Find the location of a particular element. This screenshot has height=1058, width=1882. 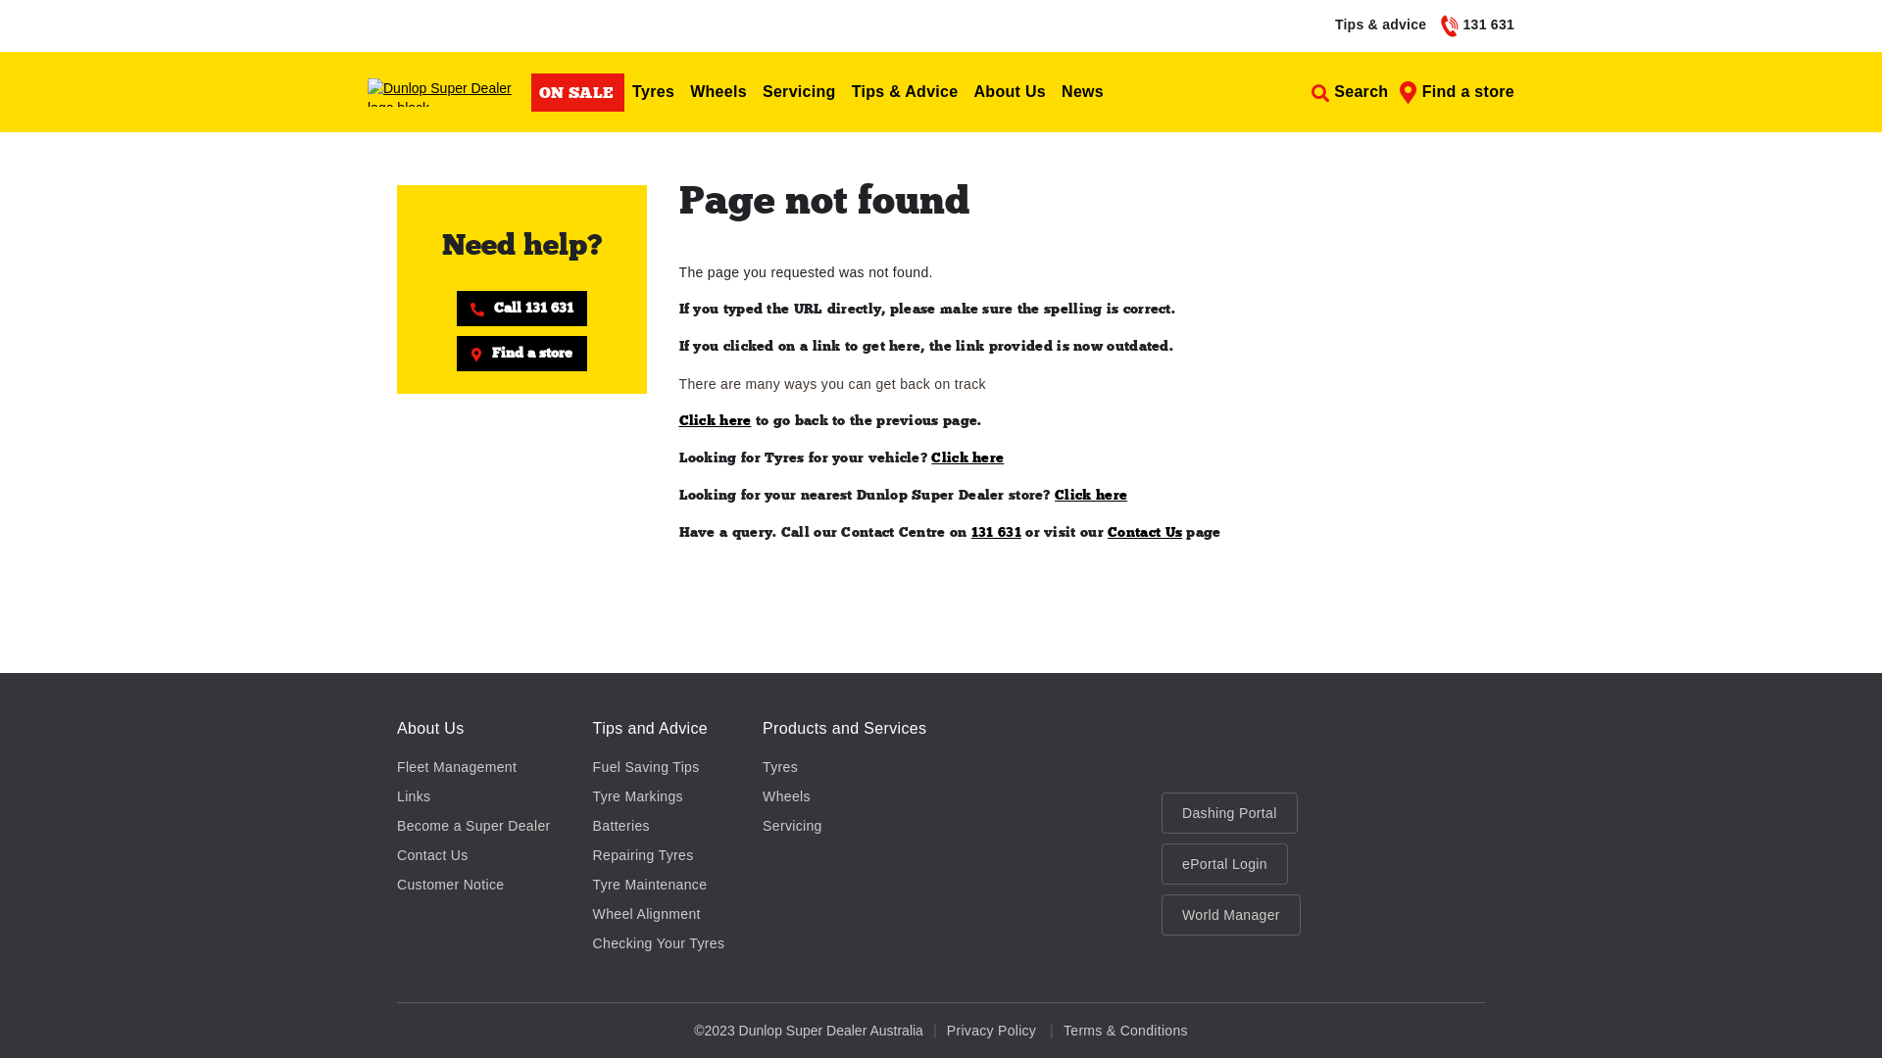

About Us is located at coordinates (1011, 92).